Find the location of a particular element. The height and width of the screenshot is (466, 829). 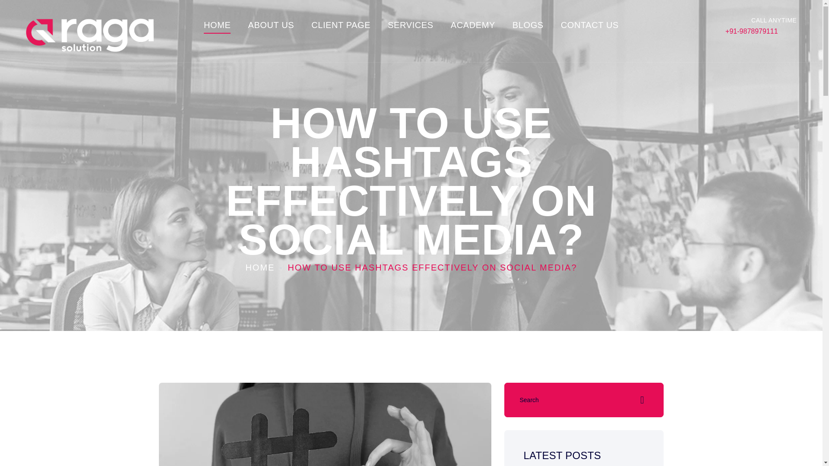

CLIENT PAGE is located at coordinates (341, 25).